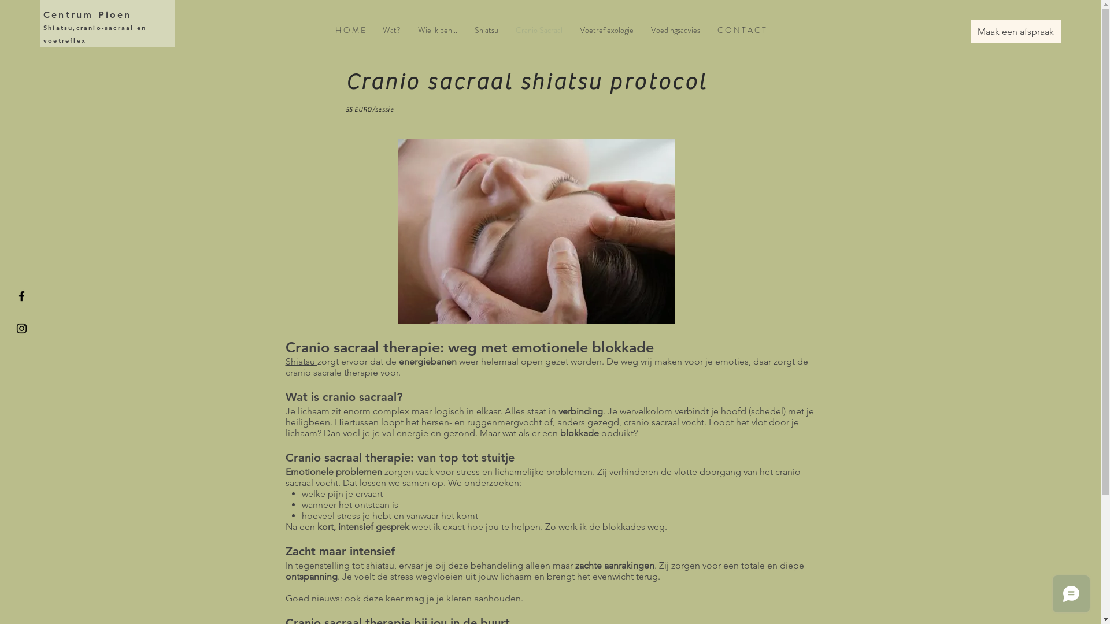  What do you see at coordinates (539, 30) in the screenshot?
I see `Cranio Sacraal` at bounding box center [539, 30].